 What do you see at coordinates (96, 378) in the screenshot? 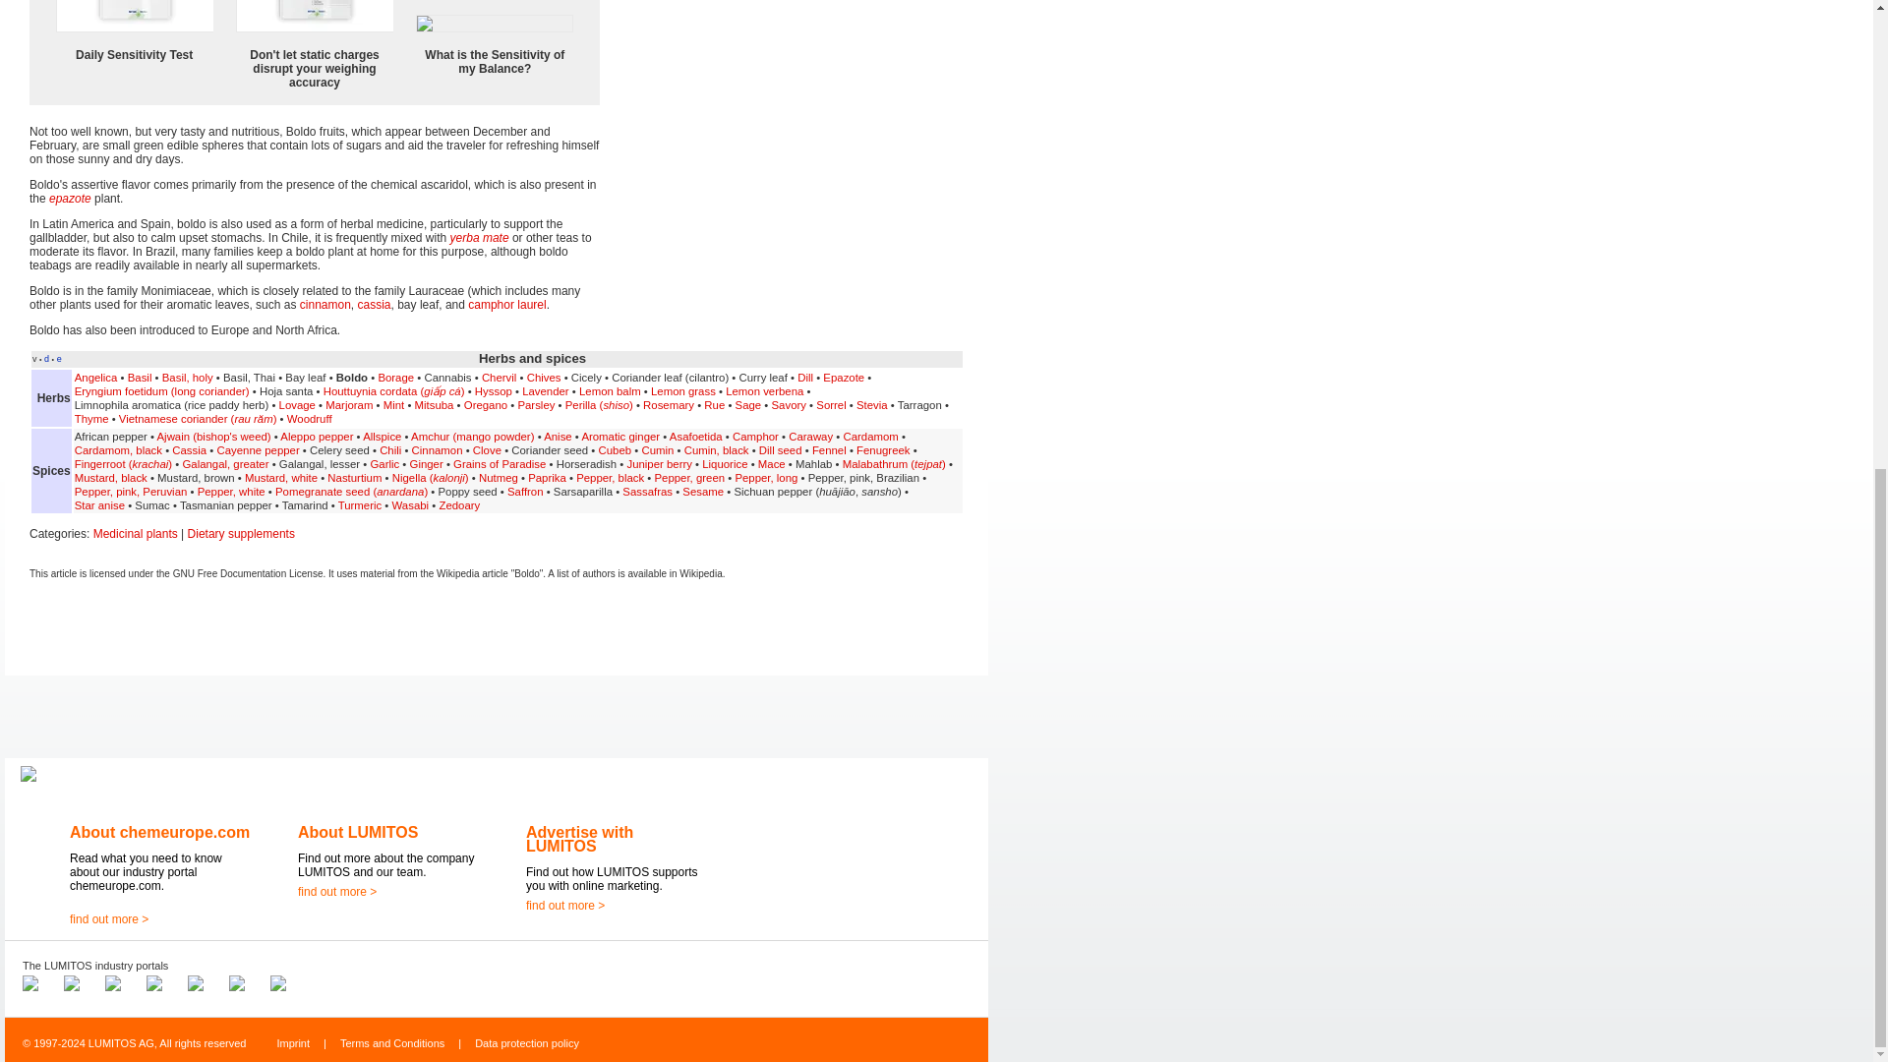
I see `Angelica` at bounding box center [96, 378].